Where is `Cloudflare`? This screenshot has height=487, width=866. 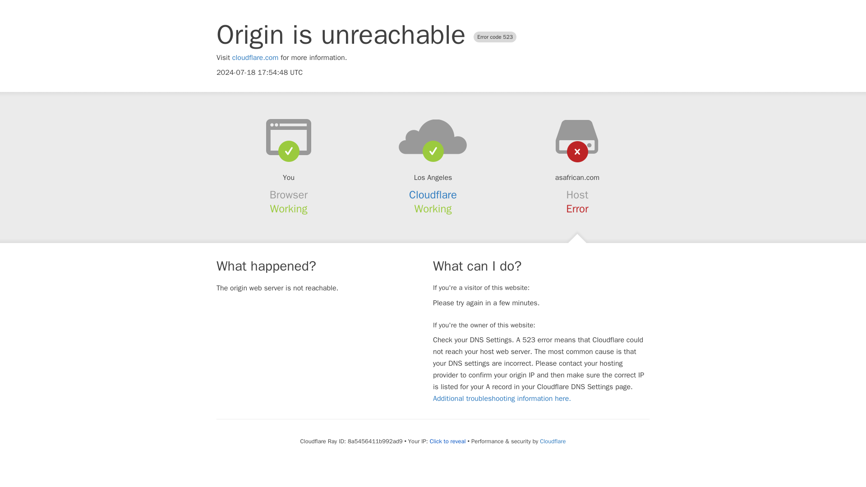 Cloudflare is located at coordinates (552, 441).